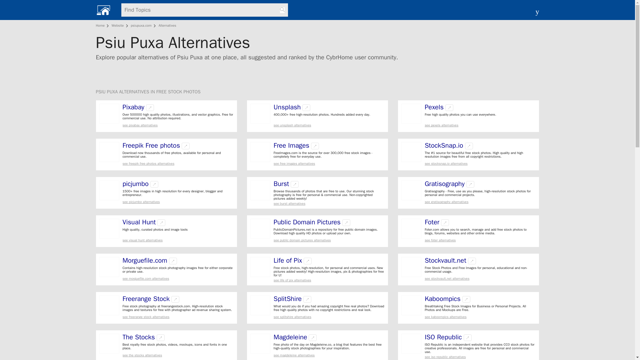  I want to click on see stocksnap.io alternatives, so click(480, 163).